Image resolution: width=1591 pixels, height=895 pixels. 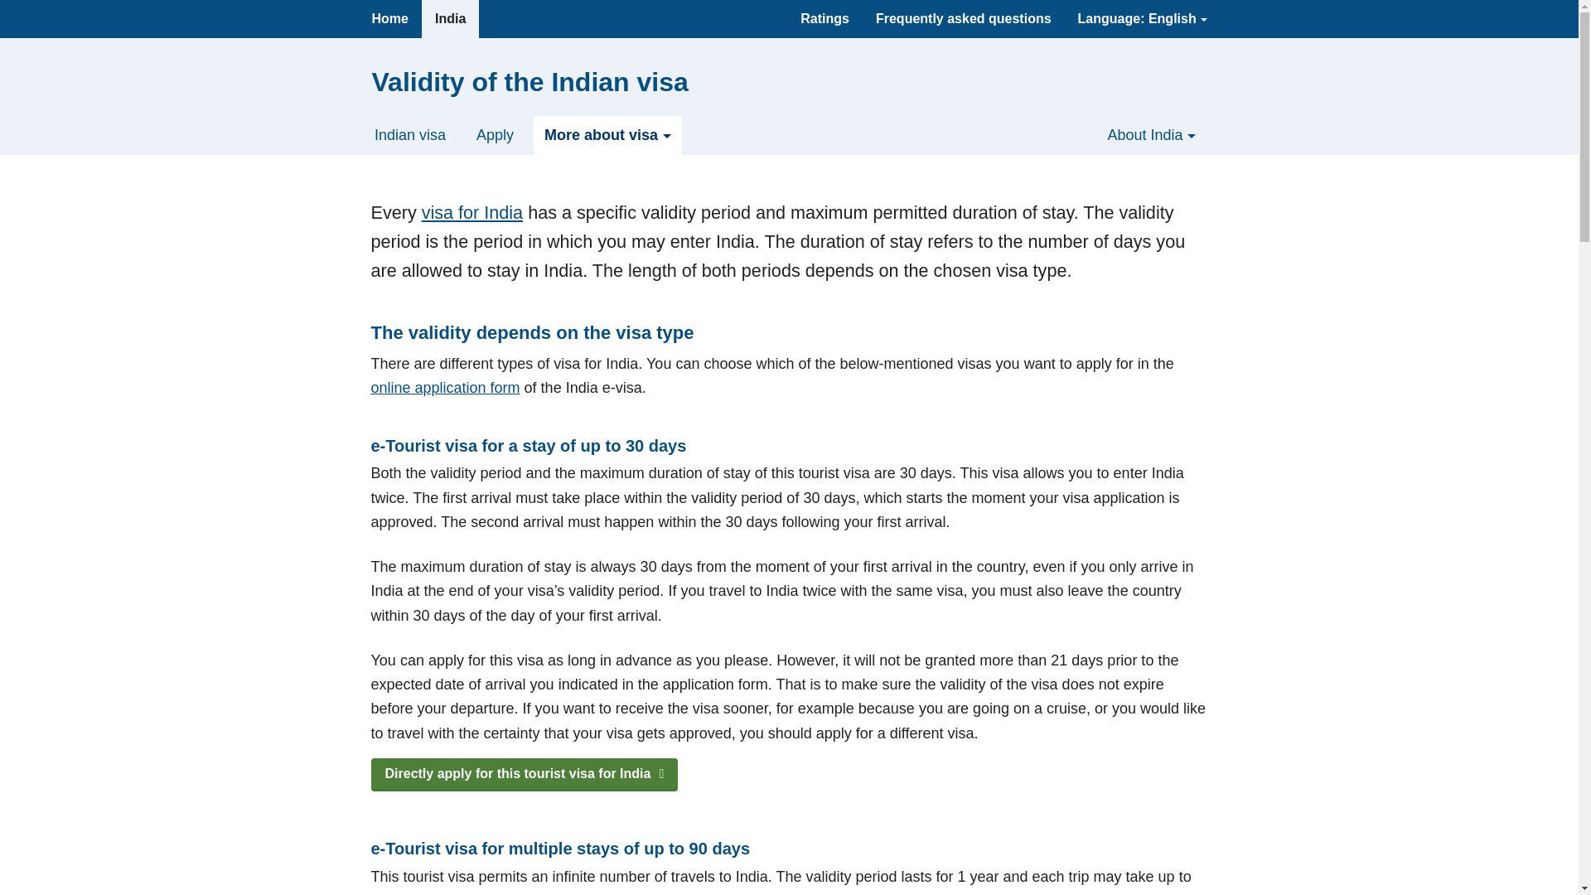 What do you see at coordinates (825, 19) in the screenshot?
I see `Ratings` at bounding box center [825, 19].